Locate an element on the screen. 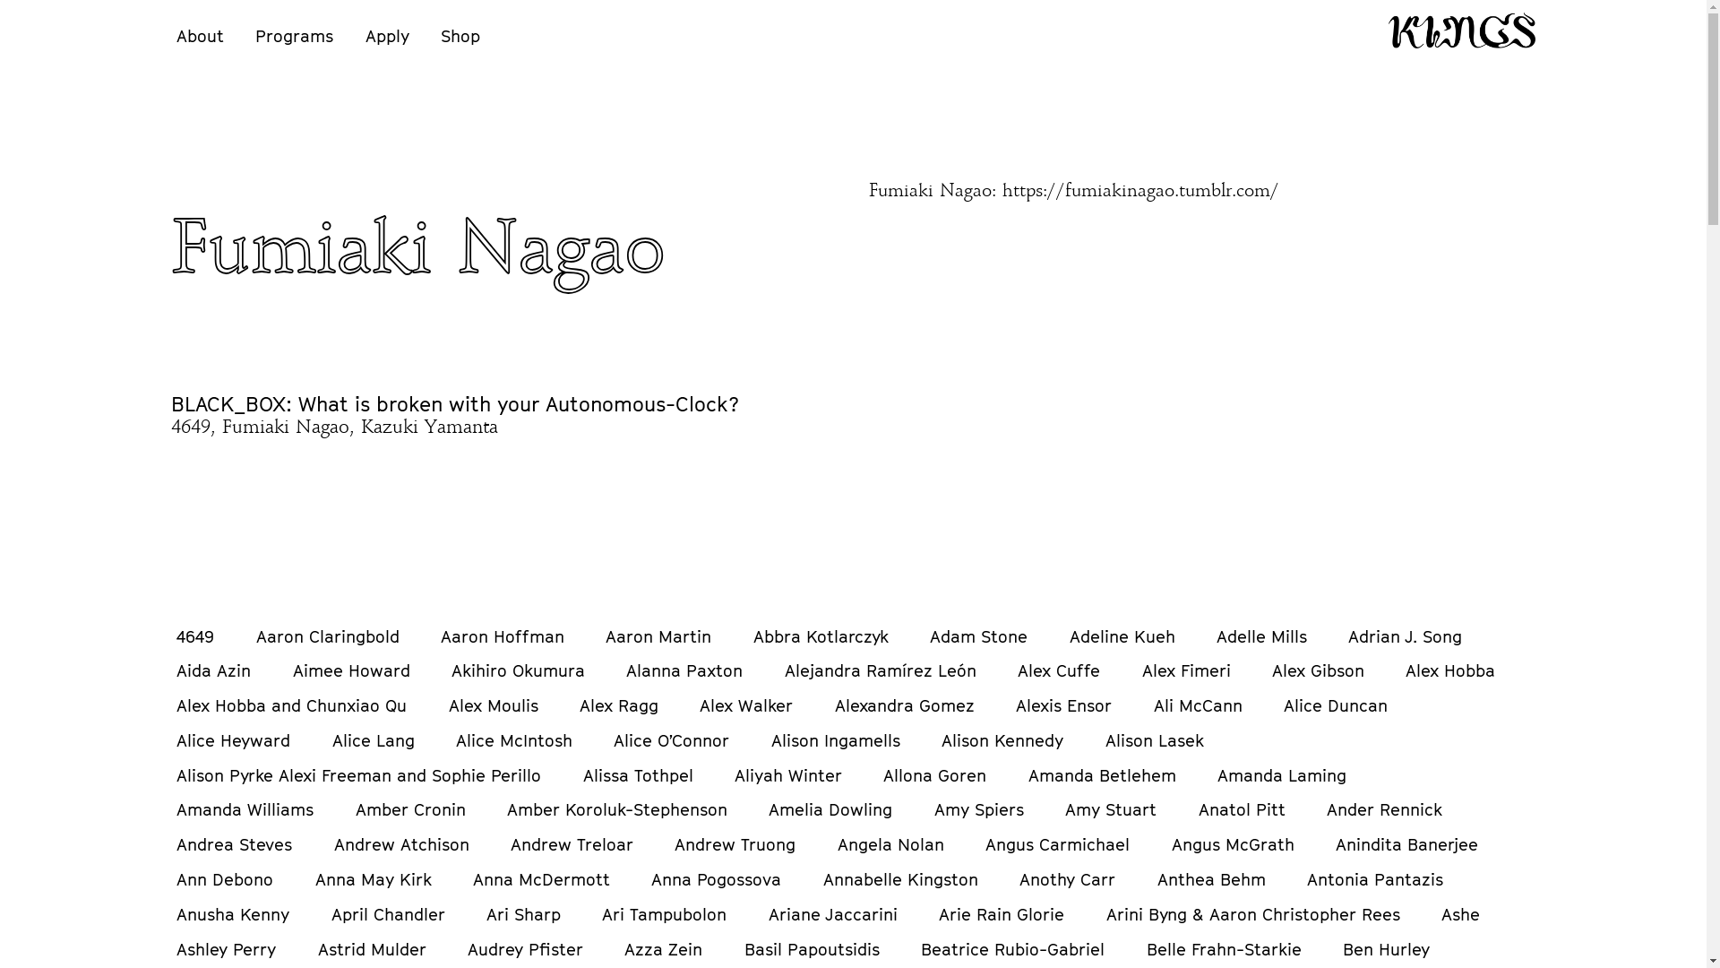 This screenshot has width=1720, height=968. Ariane Jaccarini is located at coordinates (833, 914).